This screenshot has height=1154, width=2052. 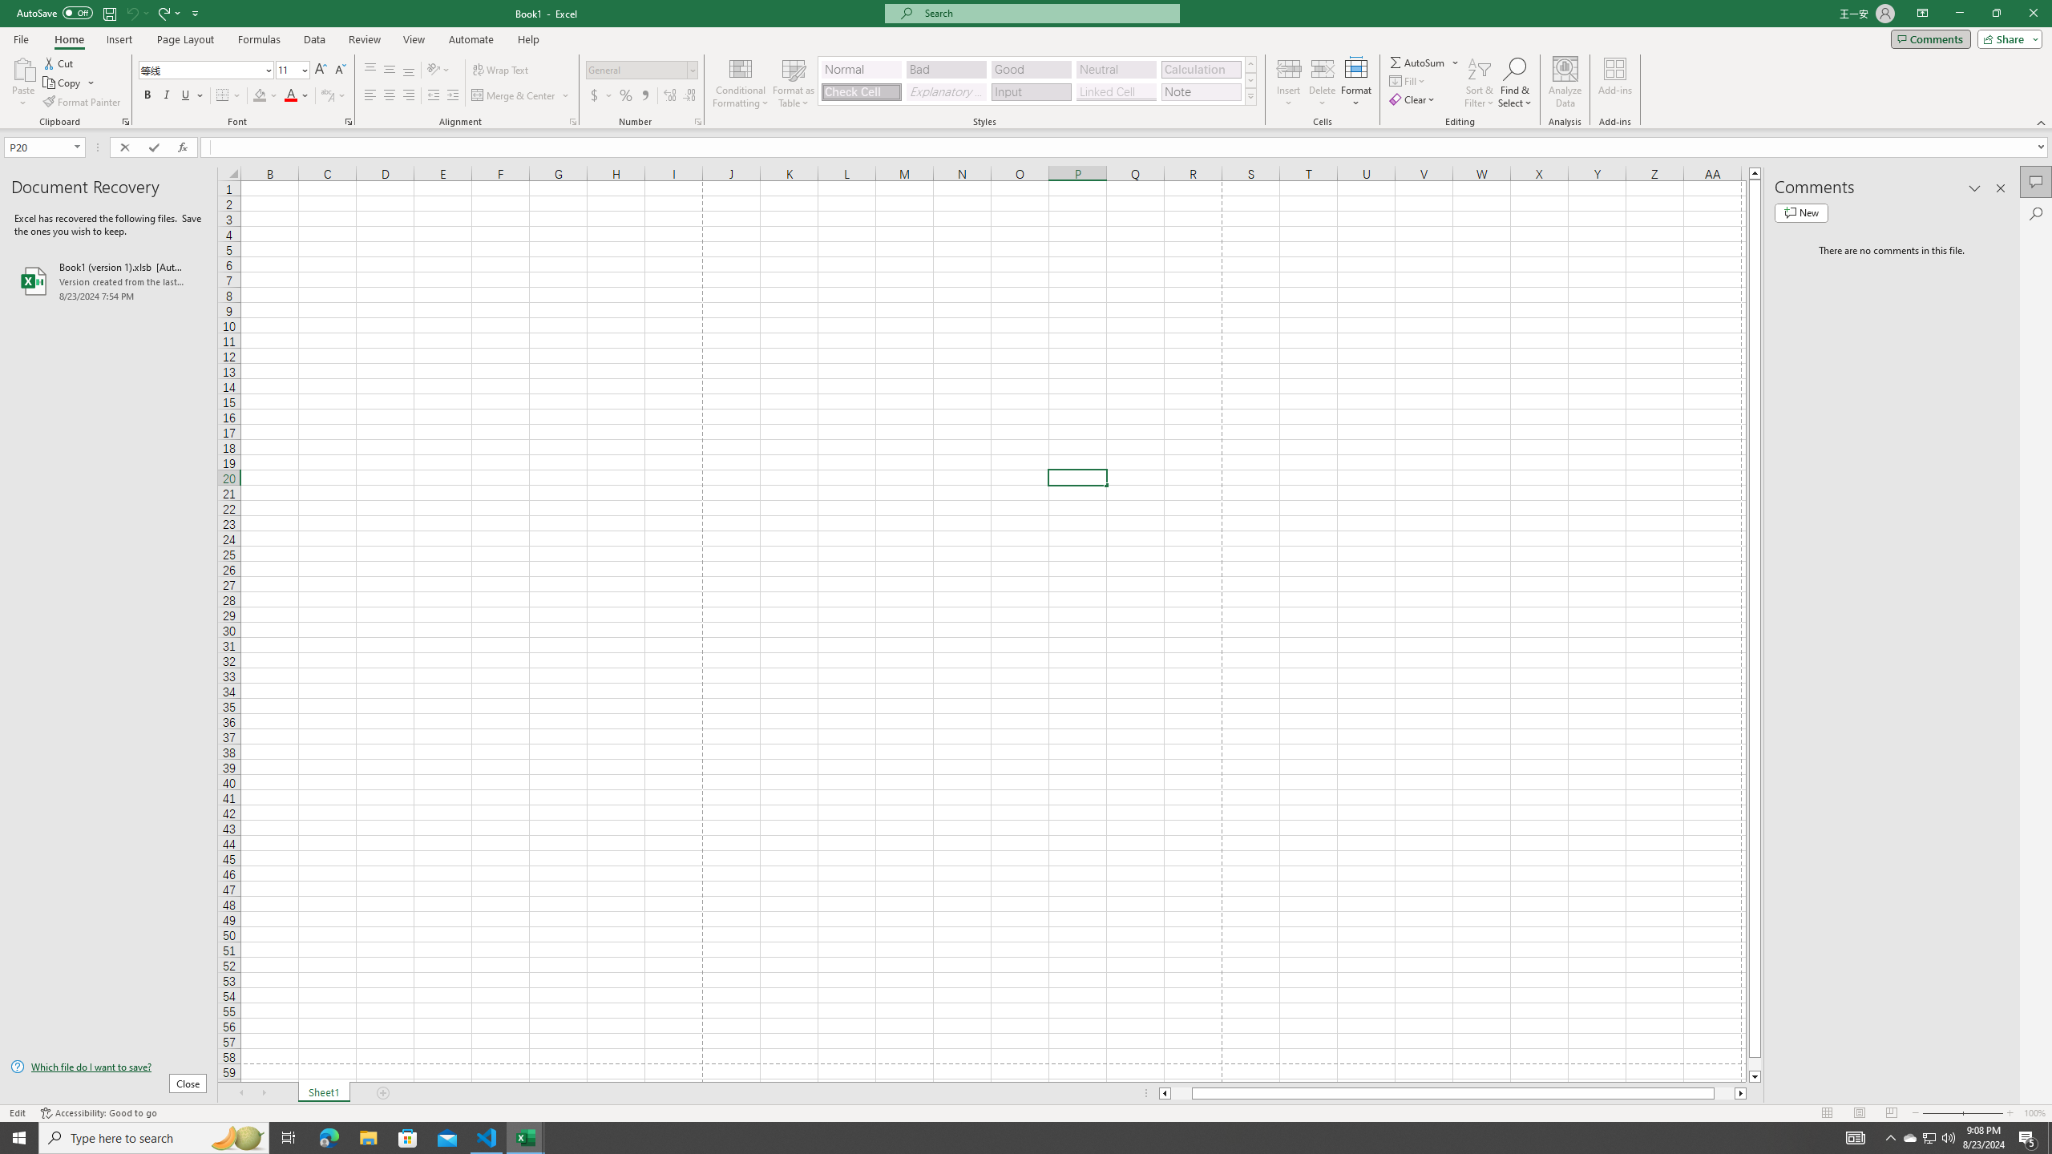 I want to click on Name Box, so click(x=38, y=147).